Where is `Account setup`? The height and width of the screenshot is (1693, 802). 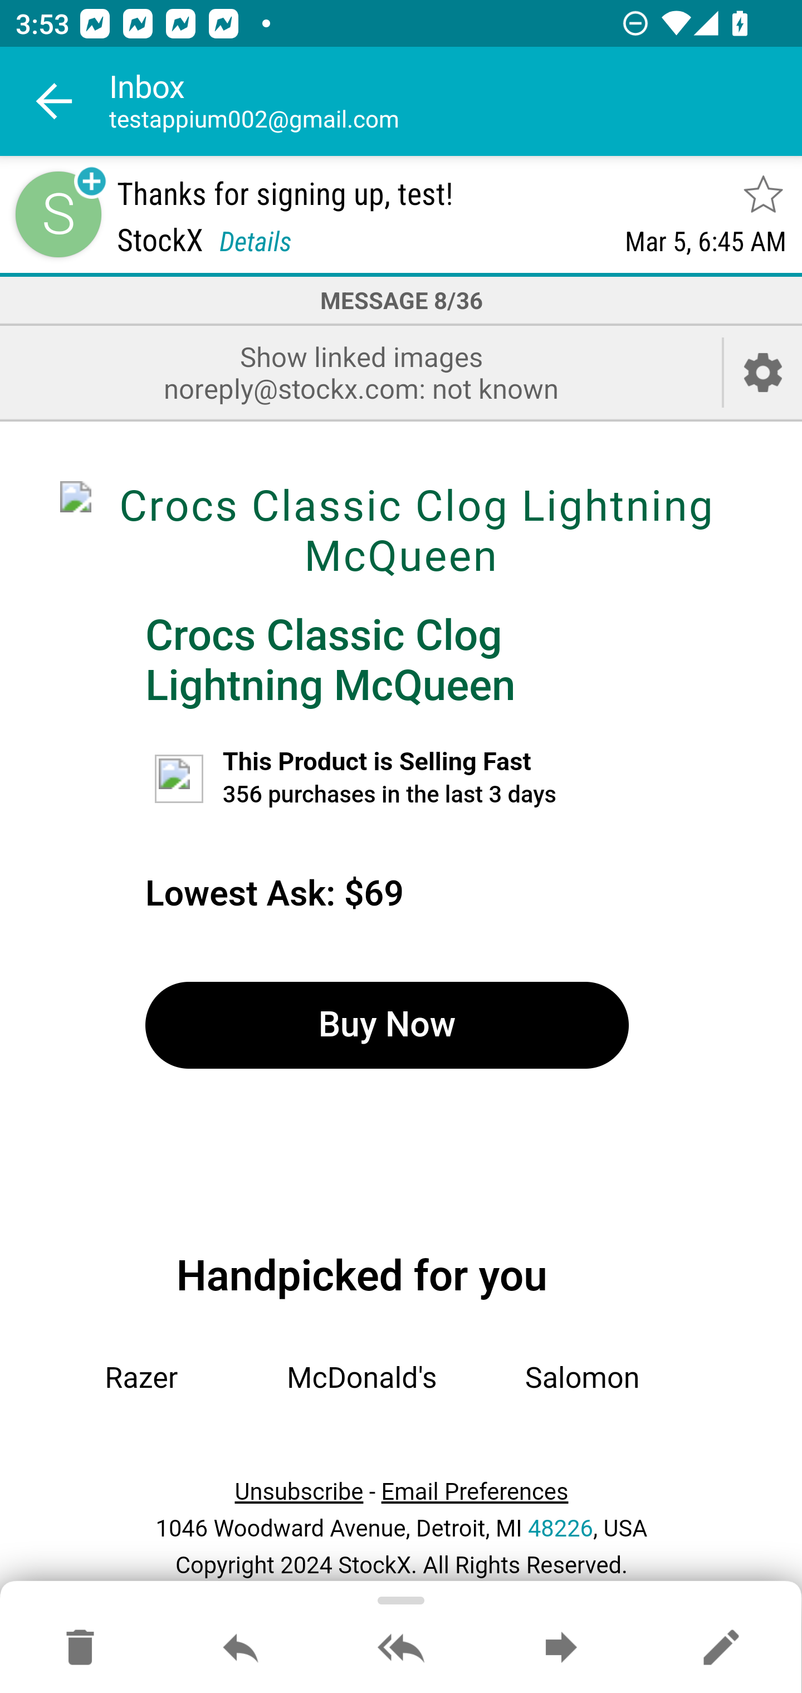
Account setup is located at coordinates (763, 372).